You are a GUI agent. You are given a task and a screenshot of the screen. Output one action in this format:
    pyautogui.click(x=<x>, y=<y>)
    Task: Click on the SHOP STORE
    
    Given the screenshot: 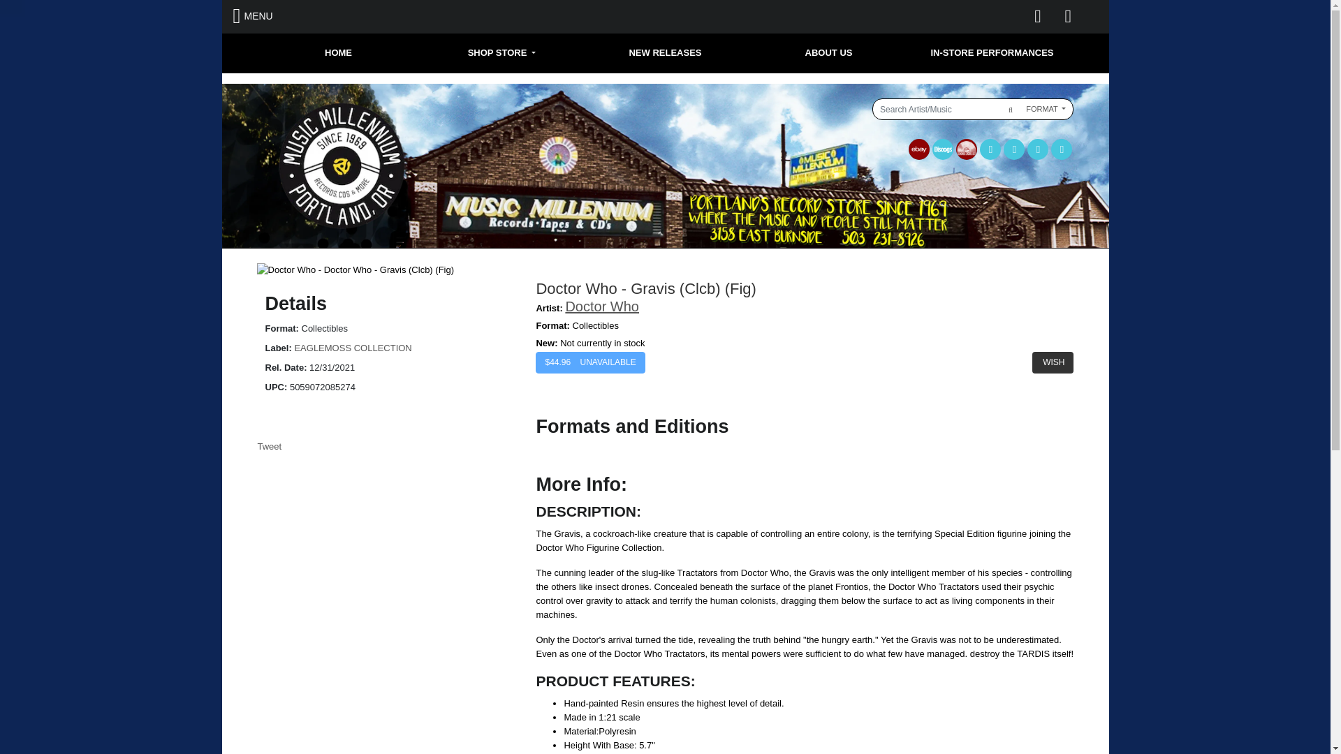 What is the action you would take?
    pyautogui.click(x=501, y=53)
    